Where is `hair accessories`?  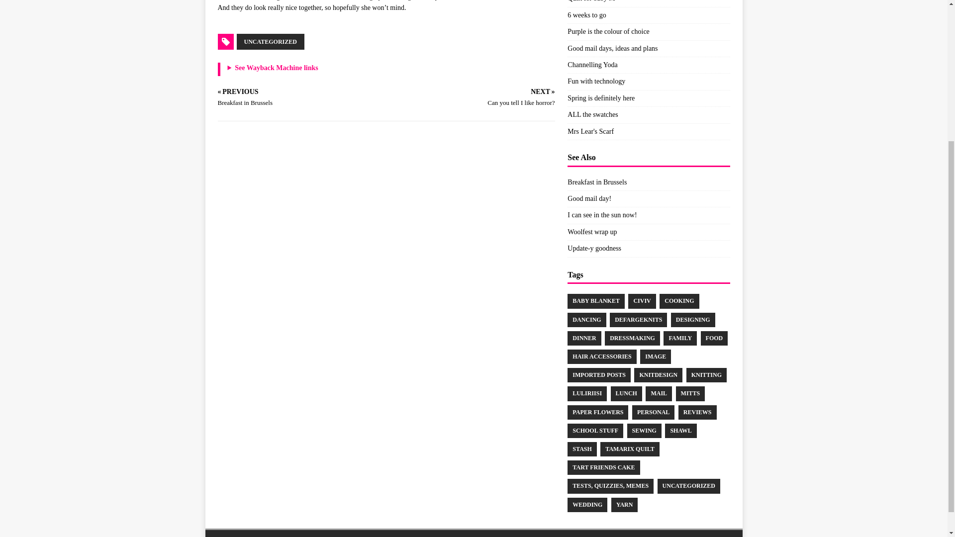
hair accessories is located at coordinates (601, 357).